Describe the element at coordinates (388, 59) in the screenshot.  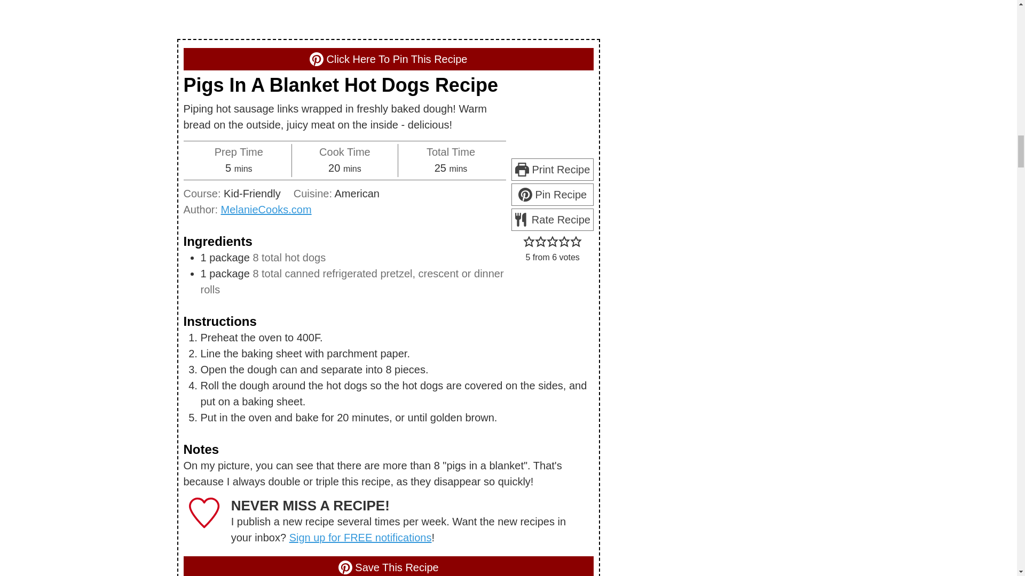
I see `Click Here To Pin This Recipe` at that location.